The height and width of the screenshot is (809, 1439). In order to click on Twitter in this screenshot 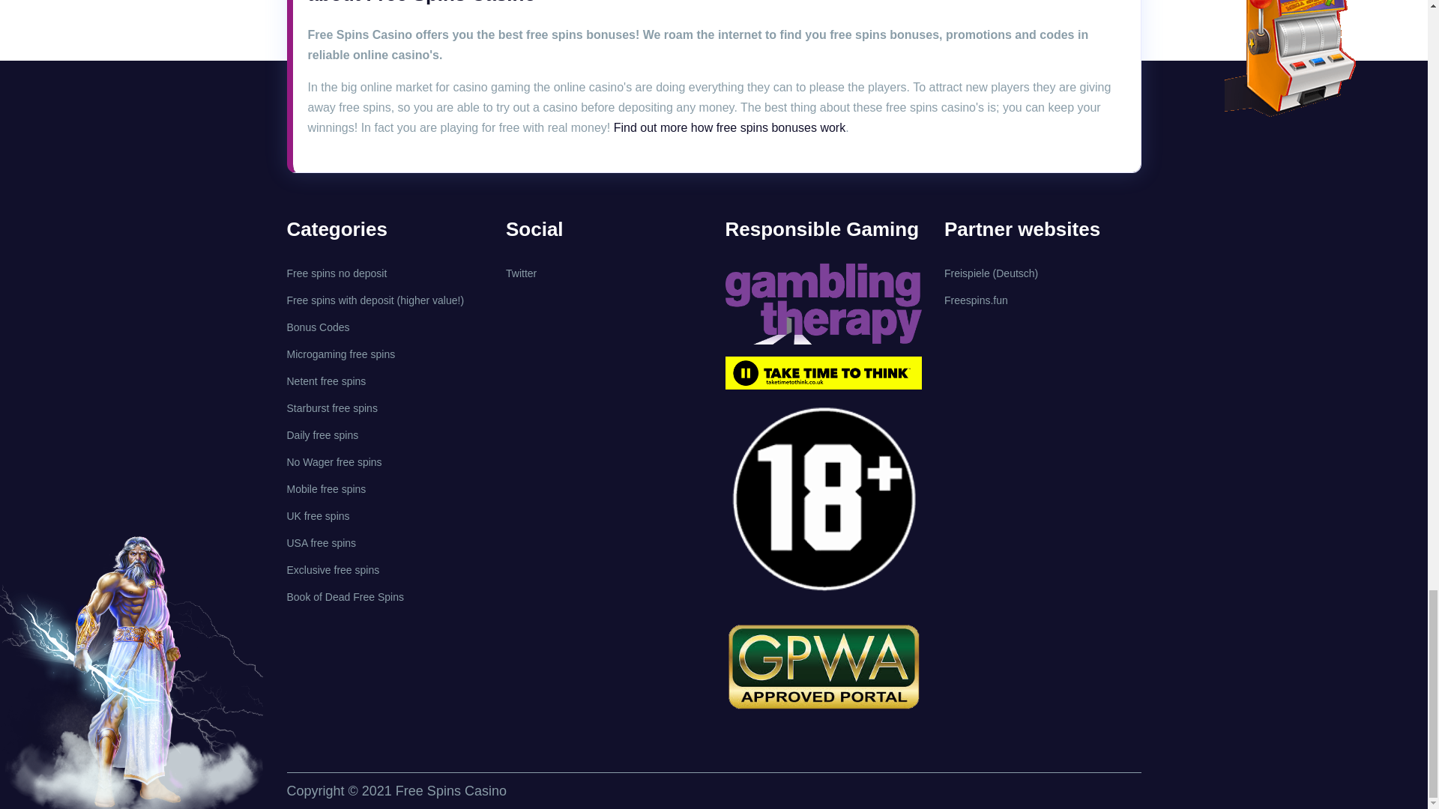, I will do `click(522, 273)`.